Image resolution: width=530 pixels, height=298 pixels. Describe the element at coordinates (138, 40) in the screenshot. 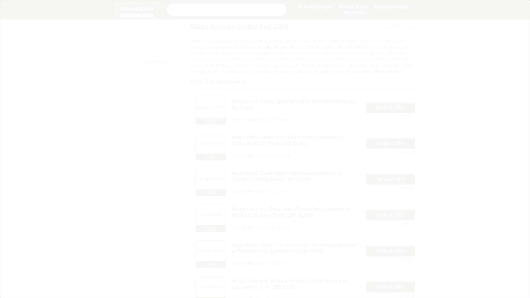

I see `Wego Coupons` at that location.